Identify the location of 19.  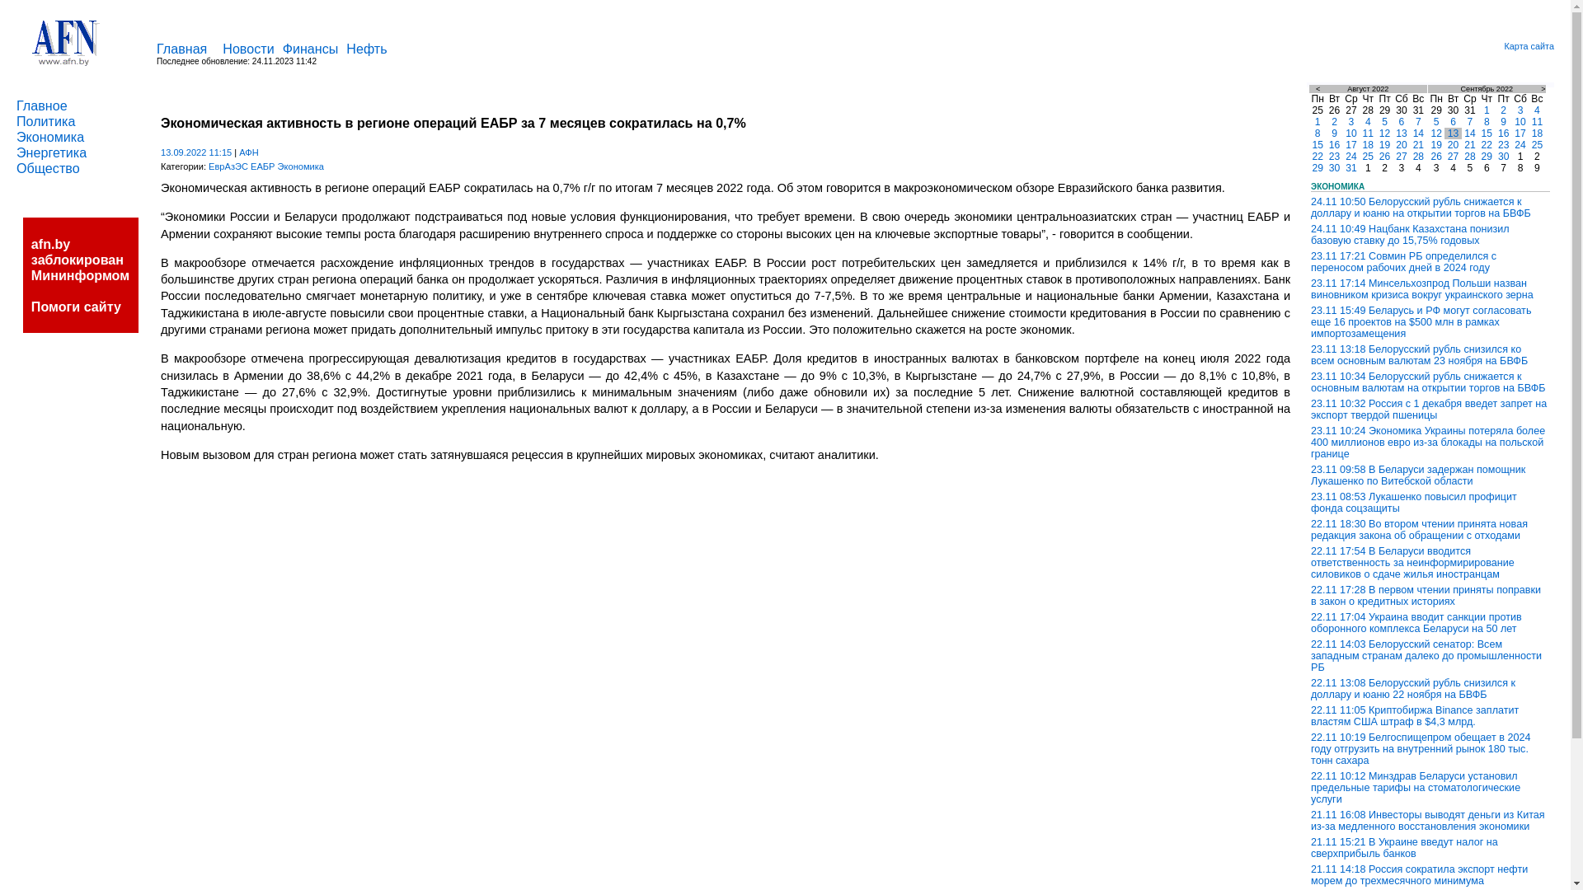
(1436, 145).